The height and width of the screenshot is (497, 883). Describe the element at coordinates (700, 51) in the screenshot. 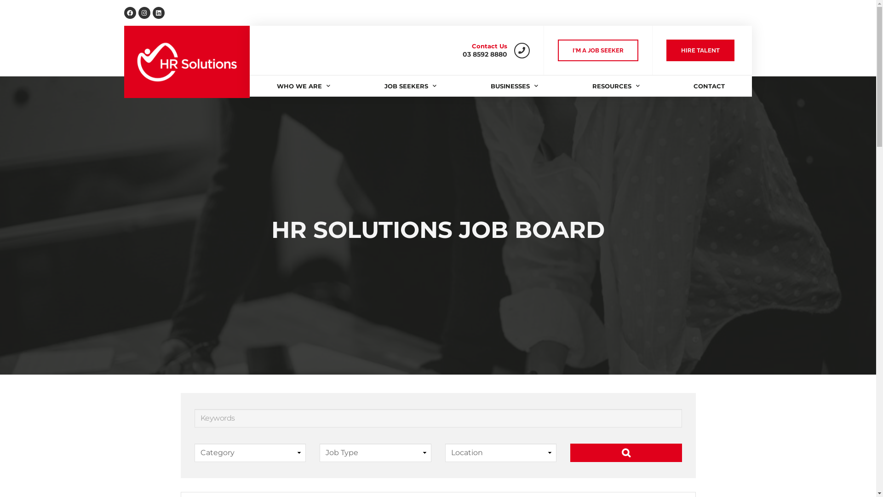

I see `HIRE TALENT` at that location.